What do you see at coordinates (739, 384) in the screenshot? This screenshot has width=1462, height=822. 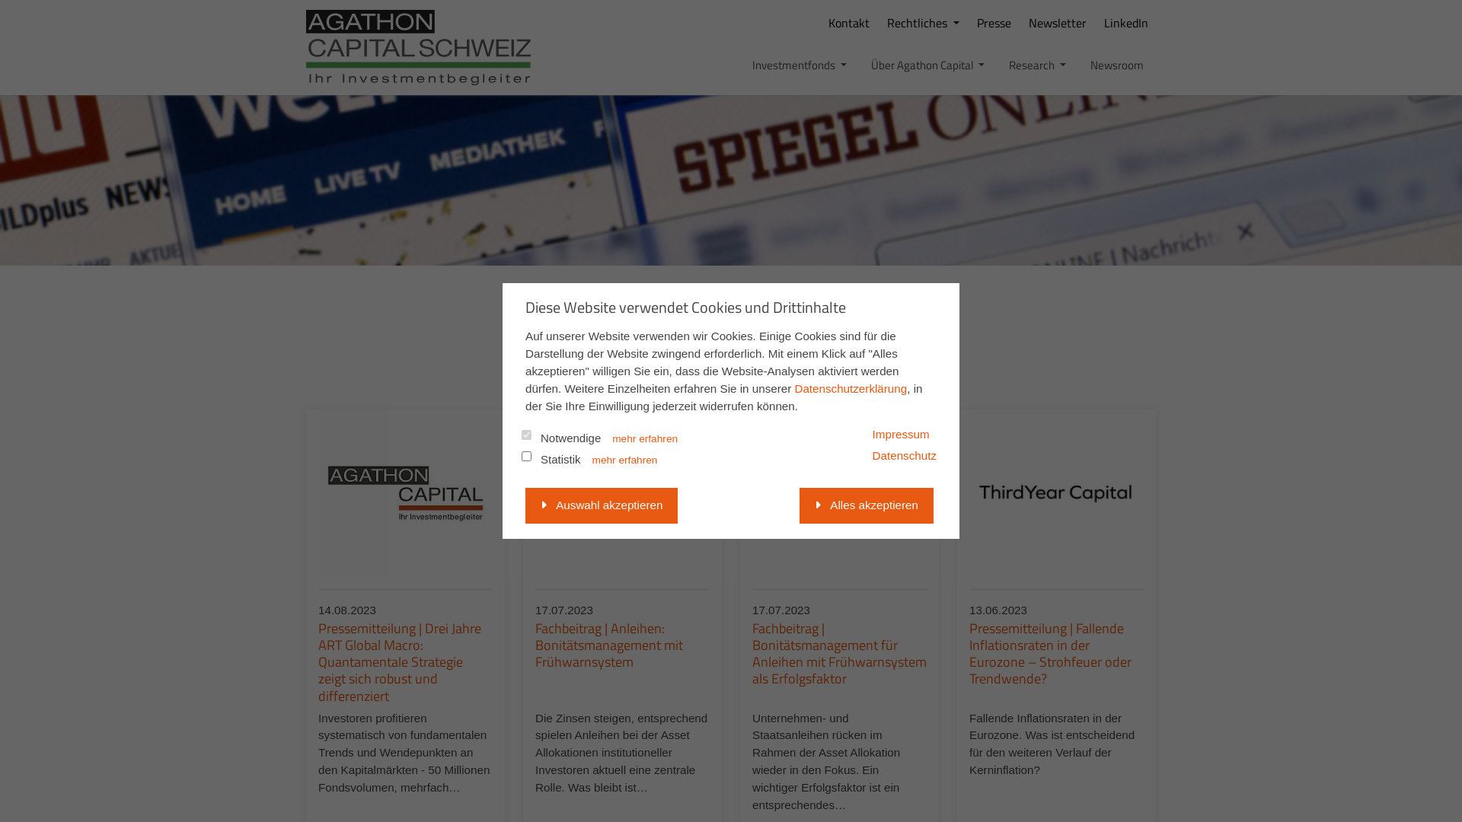 I see `4` at bounding box center [739, 384].